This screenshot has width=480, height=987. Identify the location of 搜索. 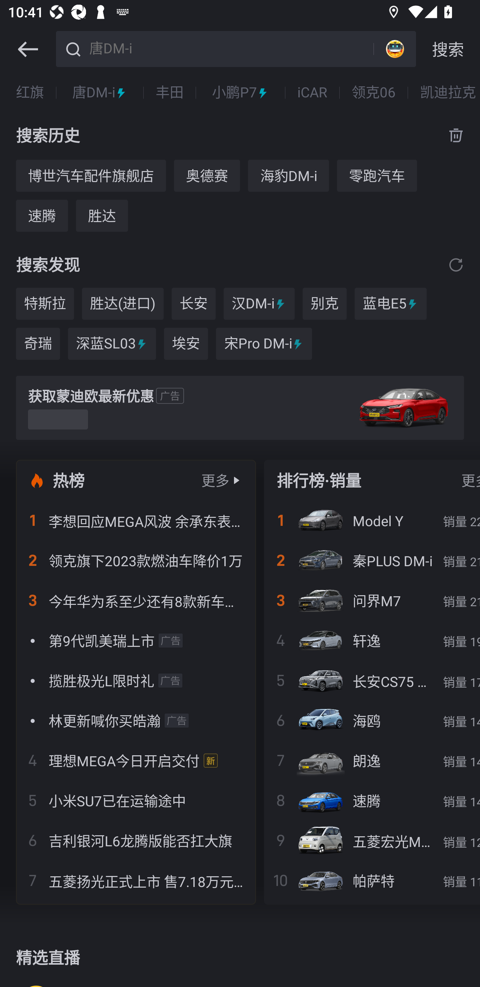
(448, 49).